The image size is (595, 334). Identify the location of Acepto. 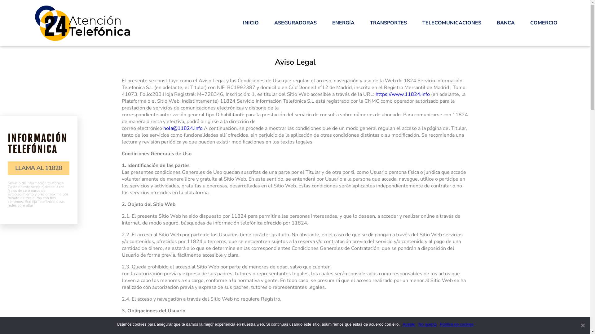
(409, 324).